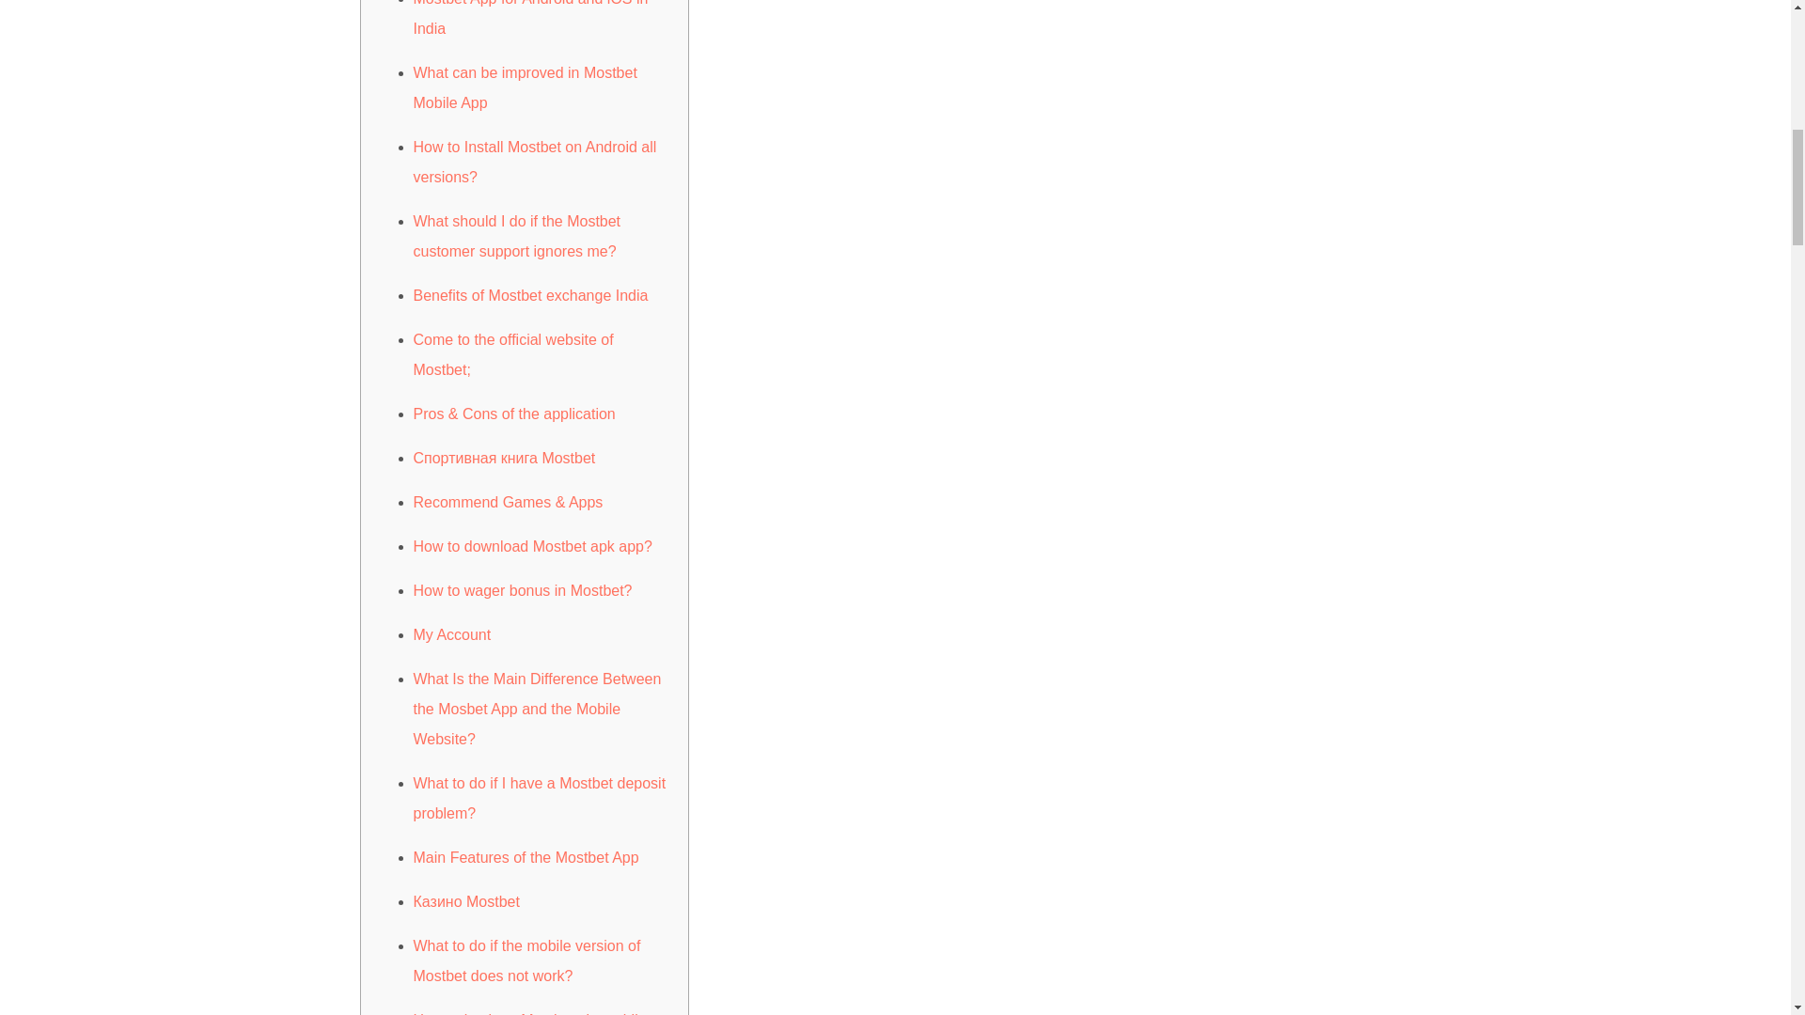  What do you see at coordinates (525, 87) in the screenshot?
I see `What can be improved in Mostbet Mobile App` at bounding box center [525, 87].